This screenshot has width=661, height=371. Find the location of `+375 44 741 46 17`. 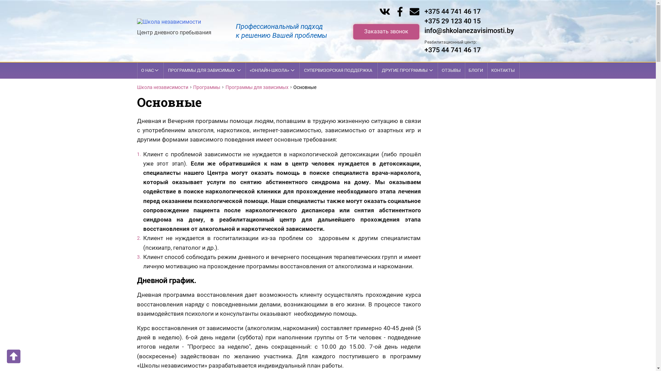

+375 44 741 46 17 is located at coordinates (452, 50).